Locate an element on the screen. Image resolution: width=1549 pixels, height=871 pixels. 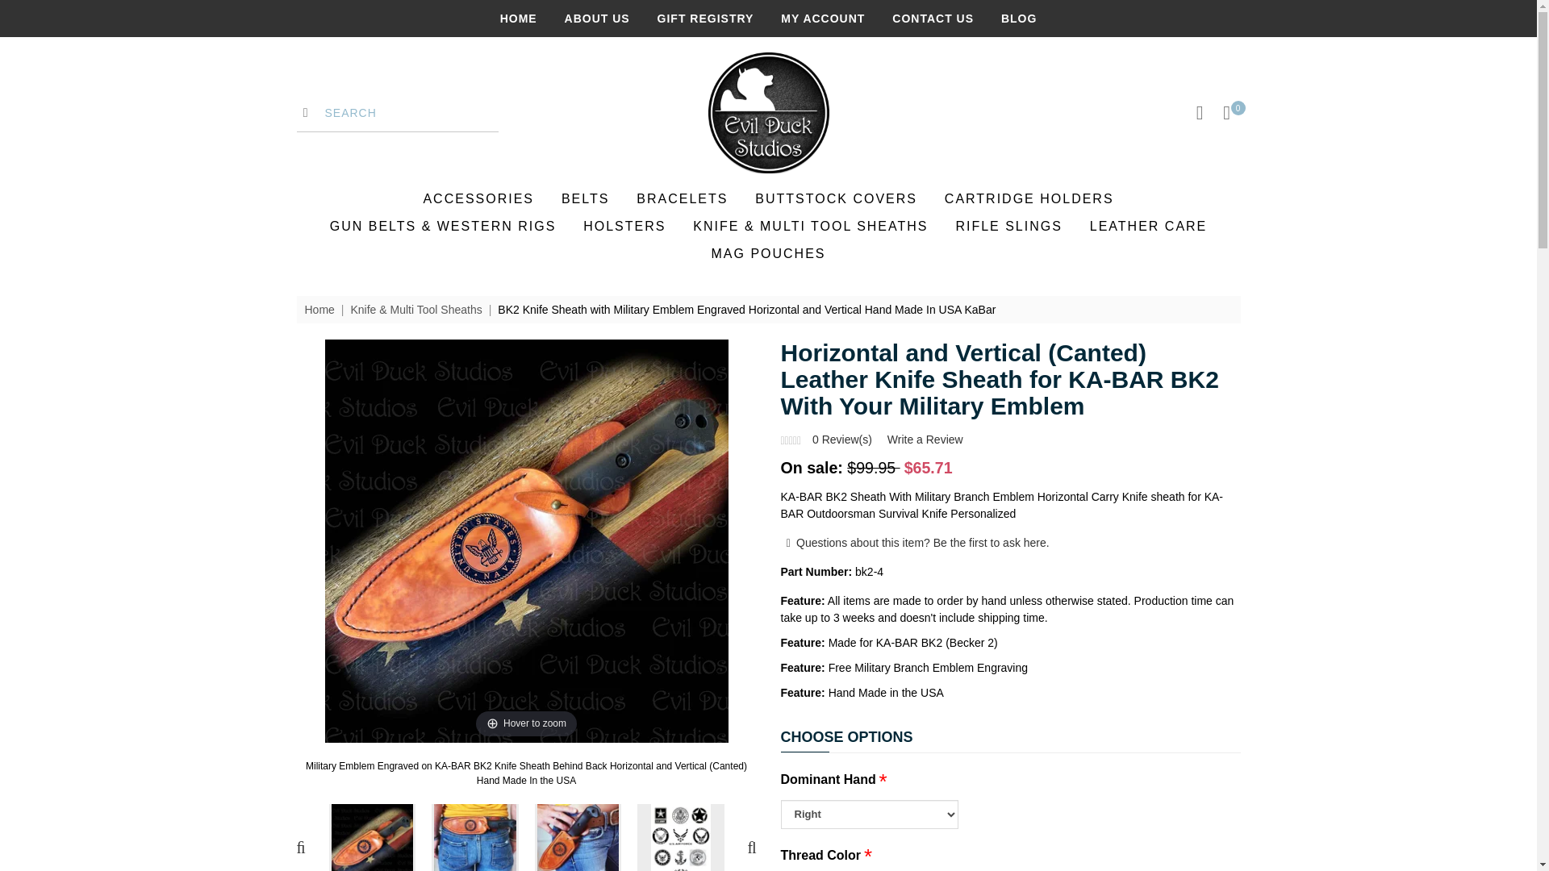
Evil Duck Studios Online is located at coordinates (768, 112).